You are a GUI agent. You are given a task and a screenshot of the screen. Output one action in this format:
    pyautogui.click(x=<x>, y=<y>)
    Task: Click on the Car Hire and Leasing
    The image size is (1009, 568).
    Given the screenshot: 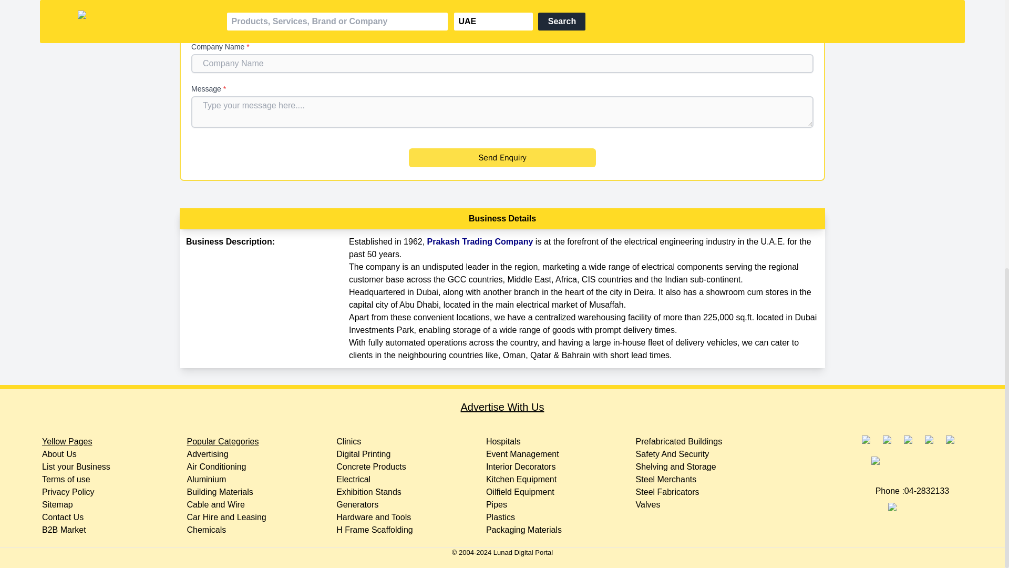 What is the action you would take?
    pyautogui.click(x=226, y=518)
    